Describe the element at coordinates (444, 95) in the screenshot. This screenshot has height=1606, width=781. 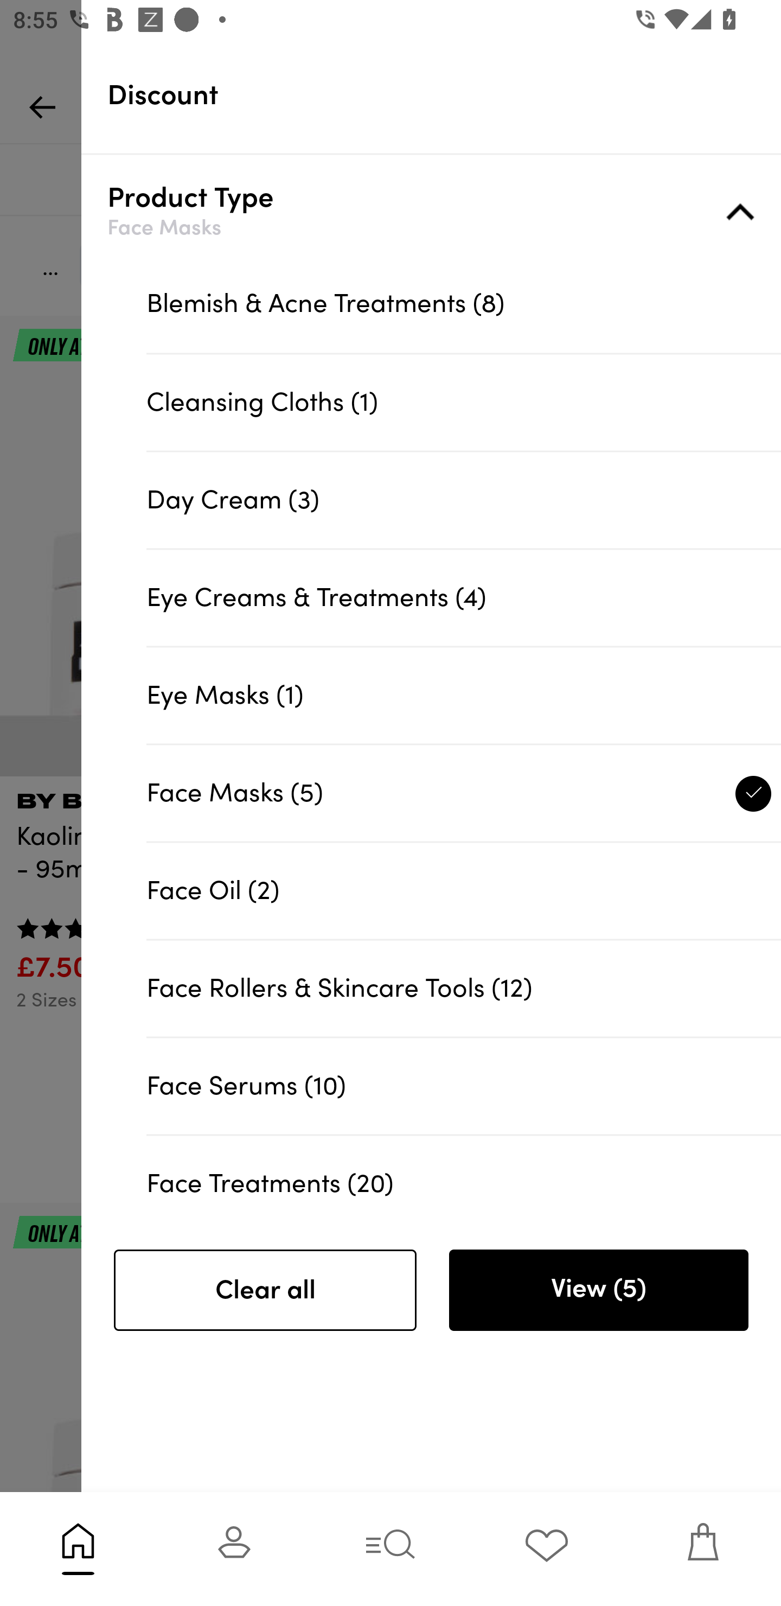
I see `Discount` at that location.